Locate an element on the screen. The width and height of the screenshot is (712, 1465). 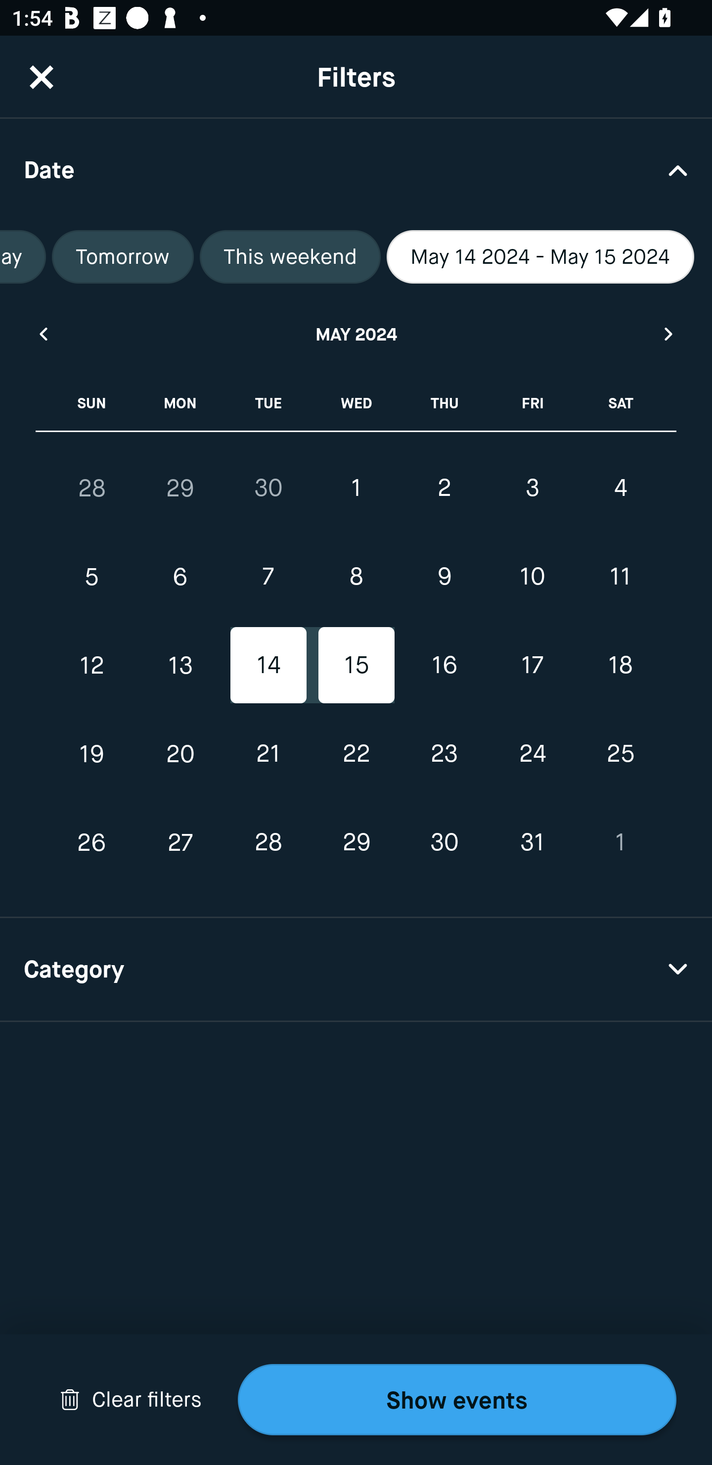
28 is located at coordinates (268, 842).